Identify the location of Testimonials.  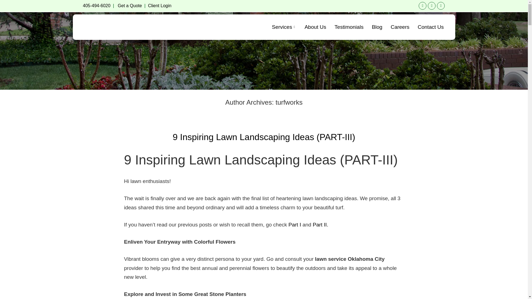
(349, 27).